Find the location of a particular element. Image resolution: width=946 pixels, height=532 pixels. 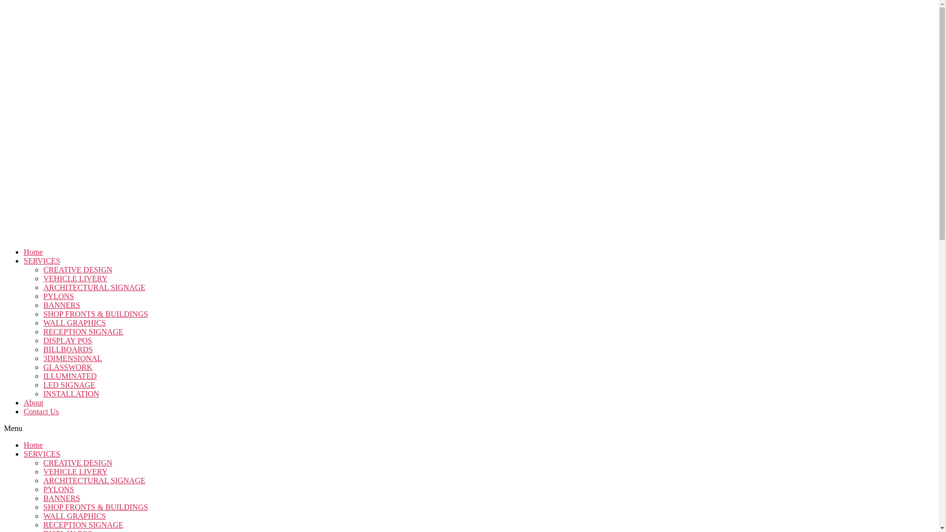

SHOP FRONTS & BUILDINGS is located at coordinates (96, 314).